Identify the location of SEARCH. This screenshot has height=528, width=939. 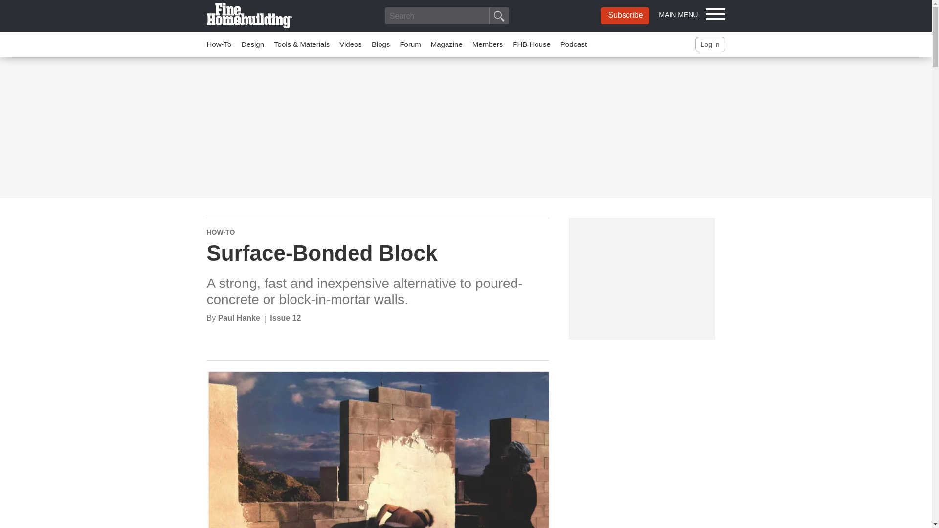
(499, 16).